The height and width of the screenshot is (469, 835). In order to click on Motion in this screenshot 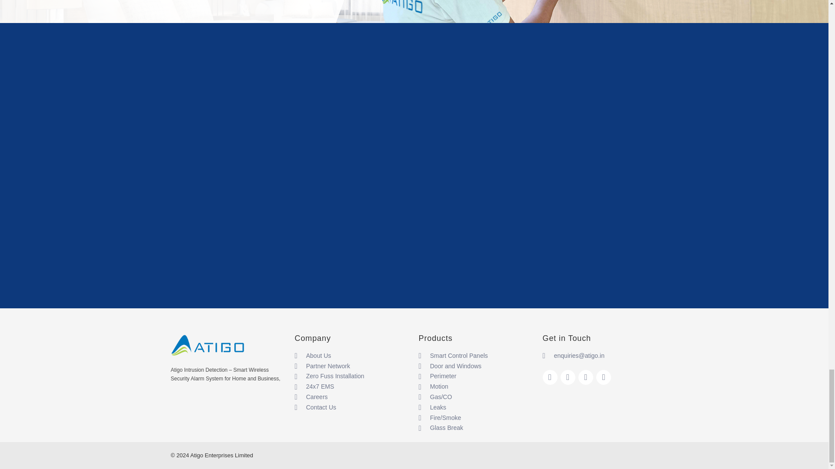, I will do `click(476, 386)`.